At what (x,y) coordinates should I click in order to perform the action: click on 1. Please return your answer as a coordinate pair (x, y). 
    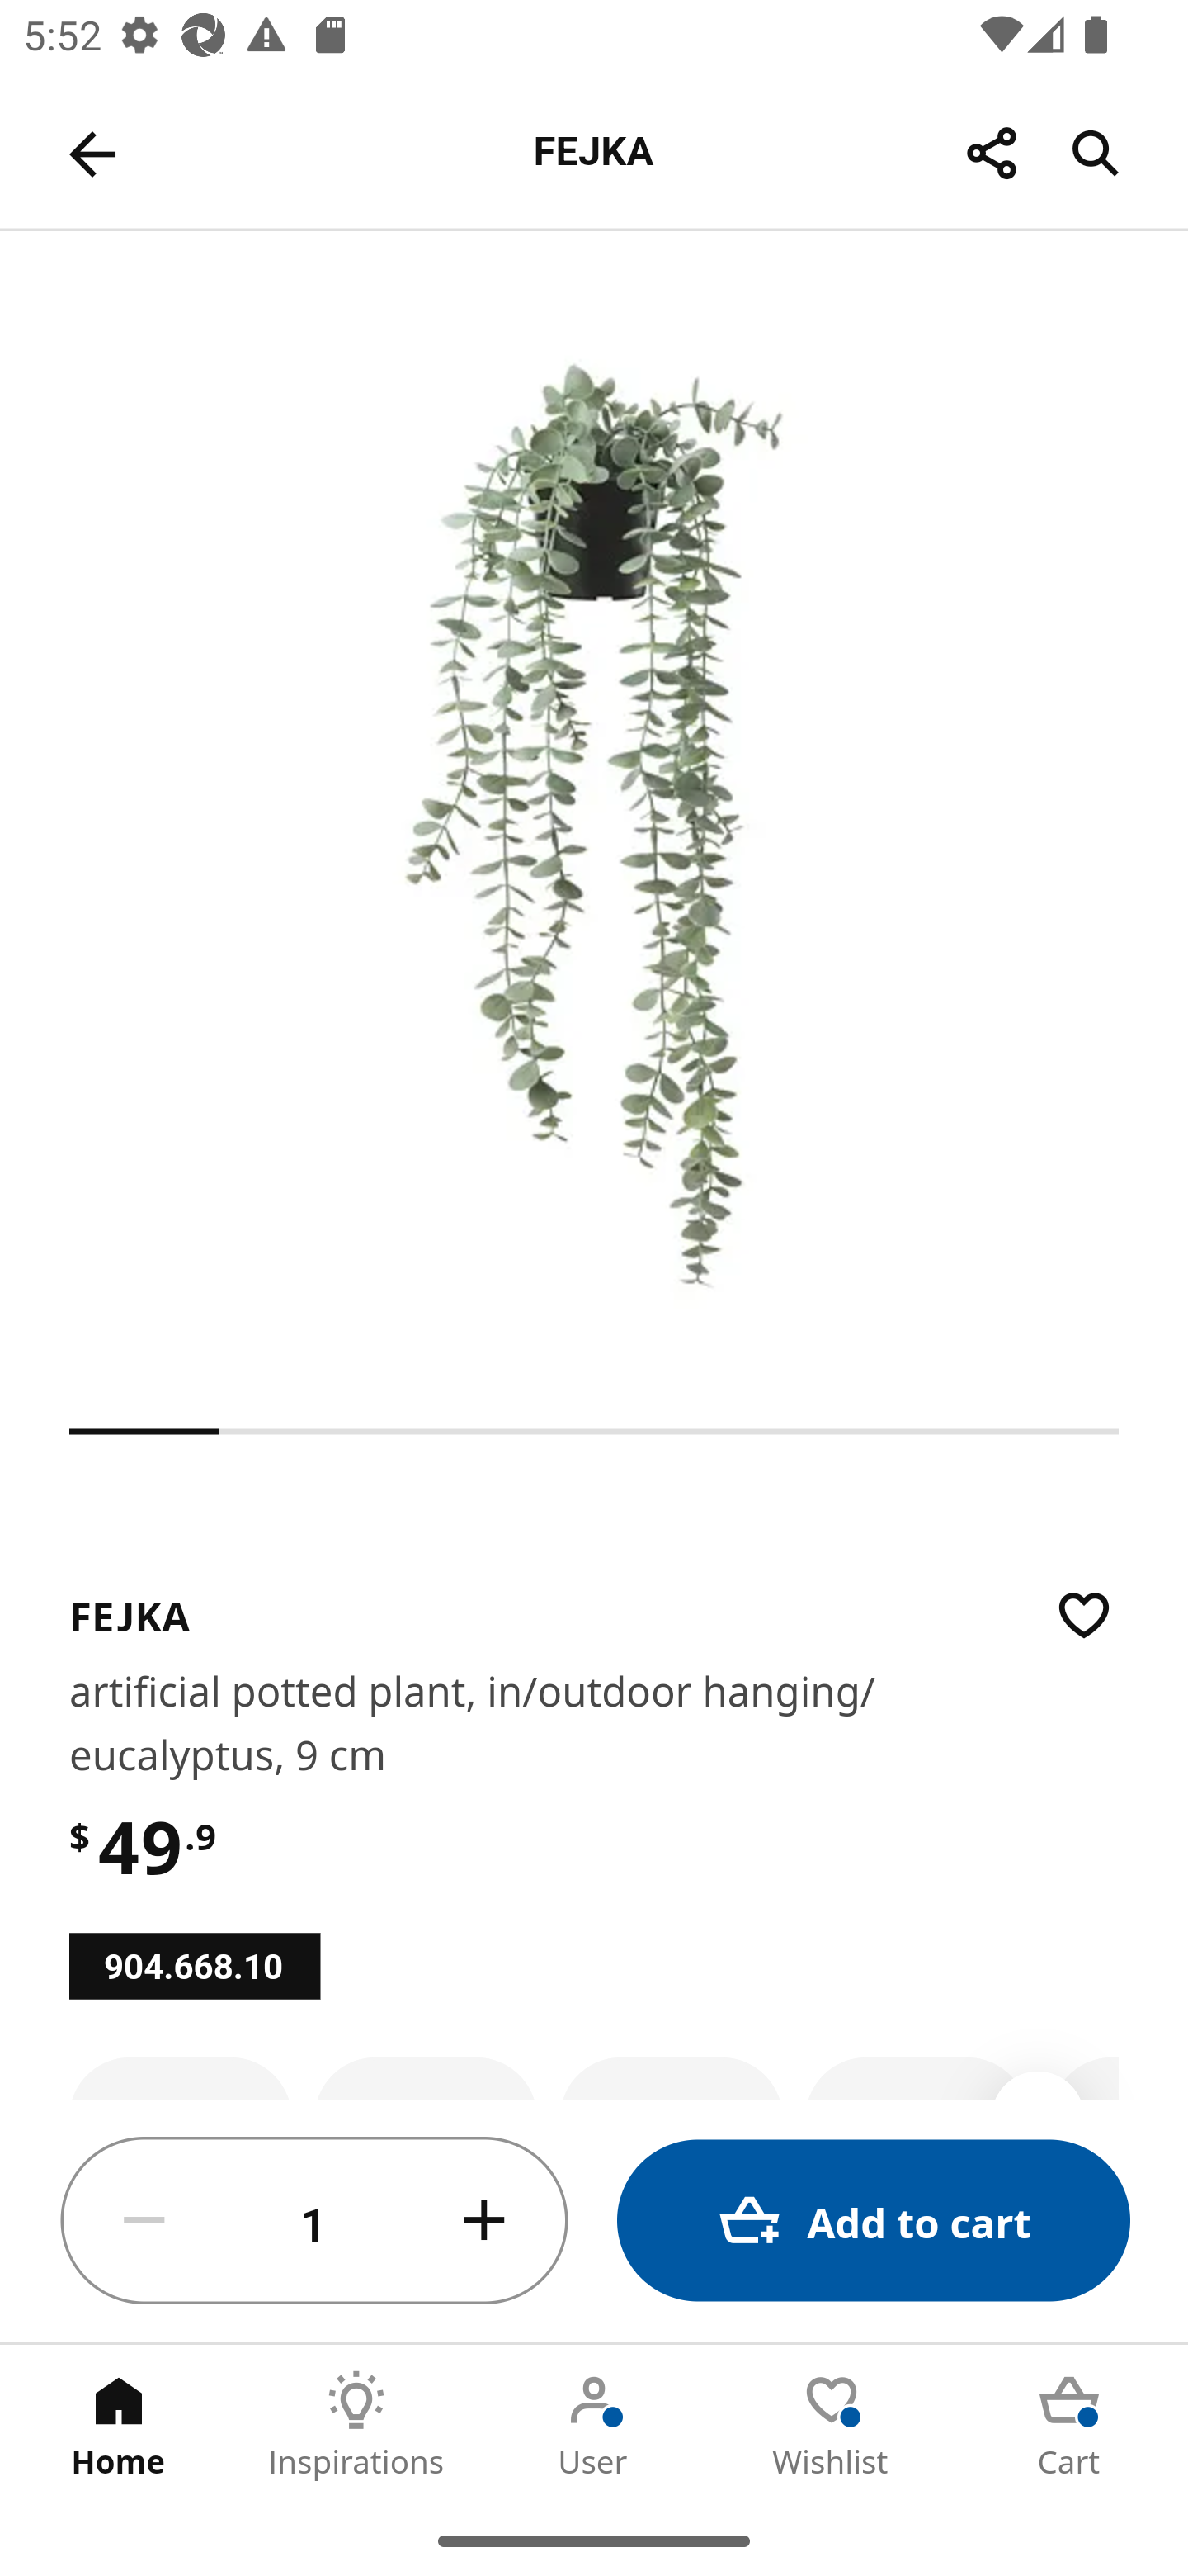
    Looking at the image, I should click on (314, 2221).